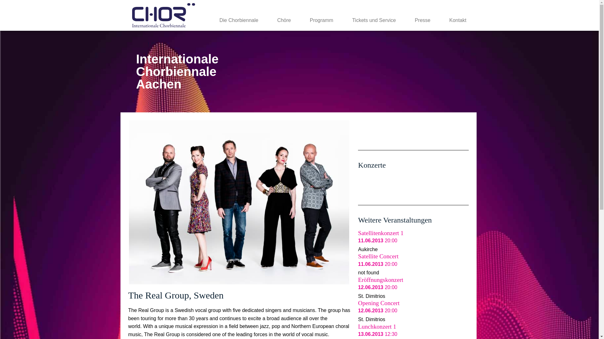 This screenshot has width=604, height=339. What do you see at coordinates (377, 334) in the screenshot?
I see `13.06.2013 12:30` at bounding box center [377, 334].